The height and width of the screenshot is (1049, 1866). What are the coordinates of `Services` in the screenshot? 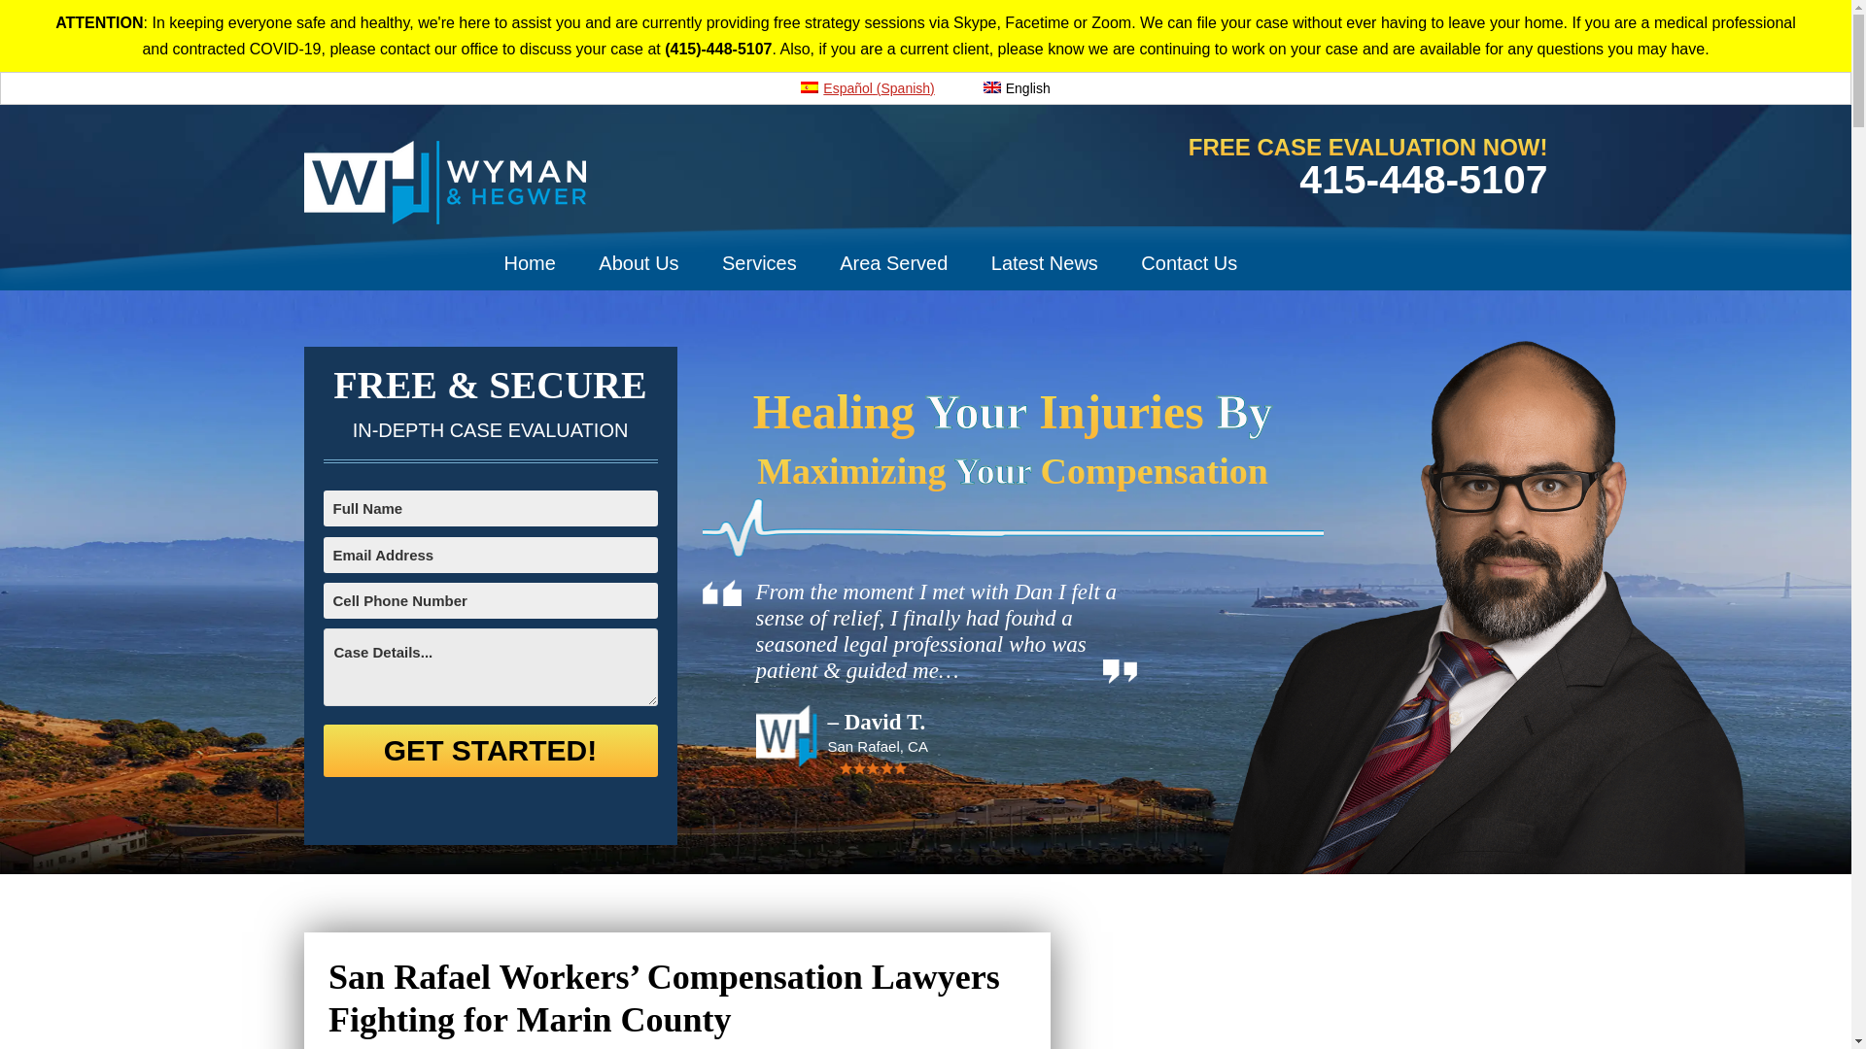 It's located at (760, 257).